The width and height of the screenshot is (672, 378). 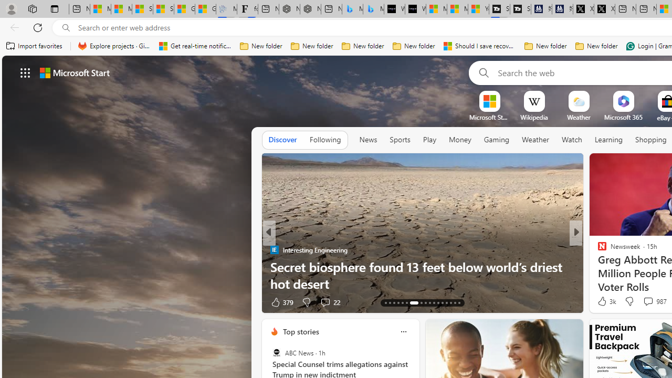 I want to click on CBS News (Video), so click(x=597, y=250).